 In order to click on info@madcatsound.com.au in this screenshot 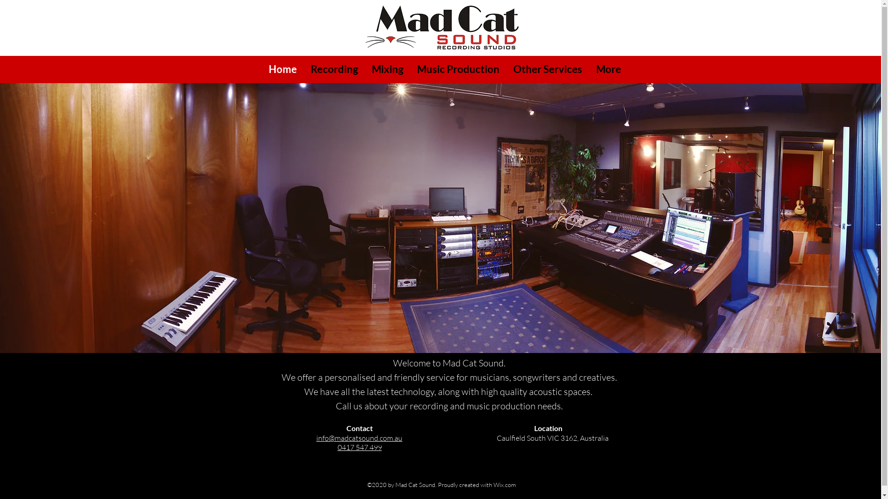, I will do `click(359, 438)`.